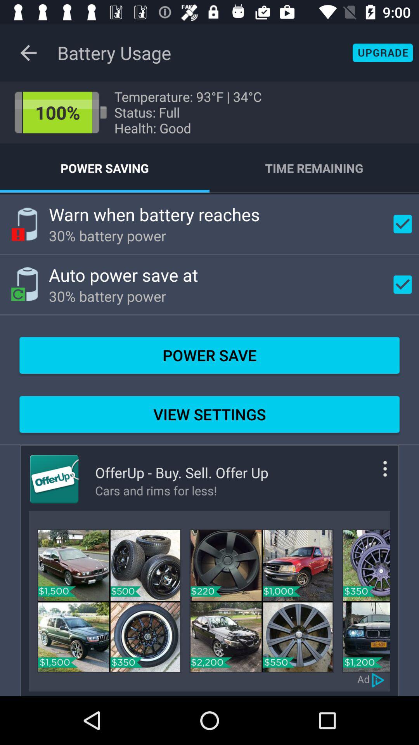 The height and width of the screenshot is (745, 419). I want to click on choose warn when battery item, so click(154, 214).